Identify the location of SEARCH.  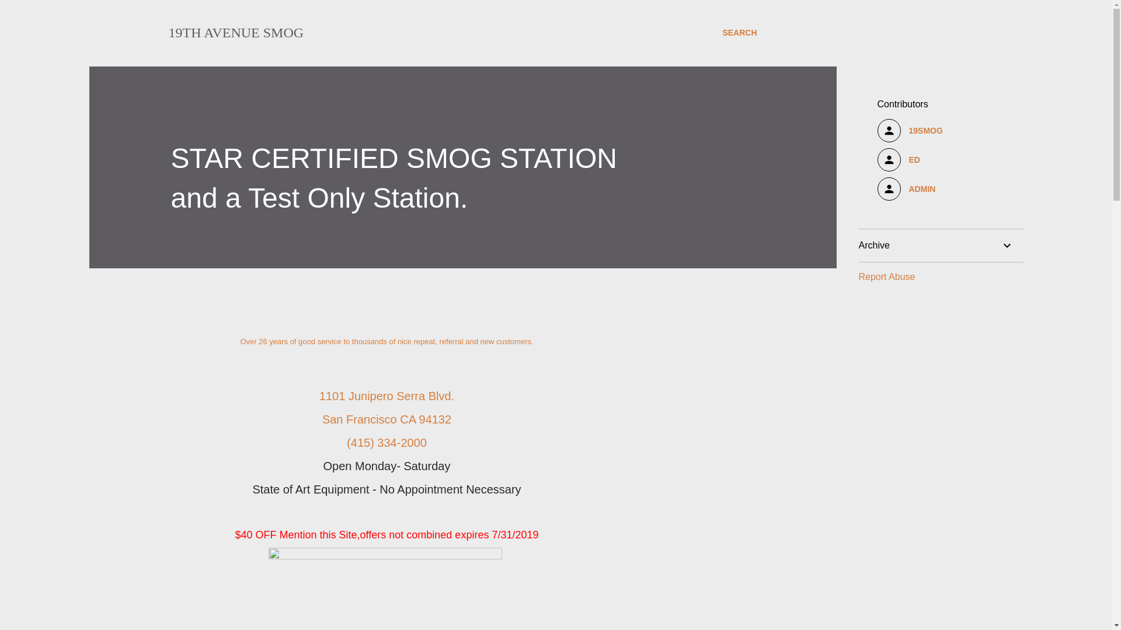
(739, 33).